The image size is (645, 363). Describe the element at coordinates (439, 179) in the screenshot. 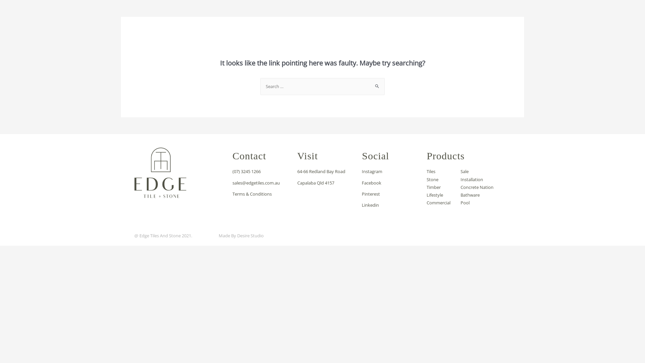

I see `Stone` at that location.